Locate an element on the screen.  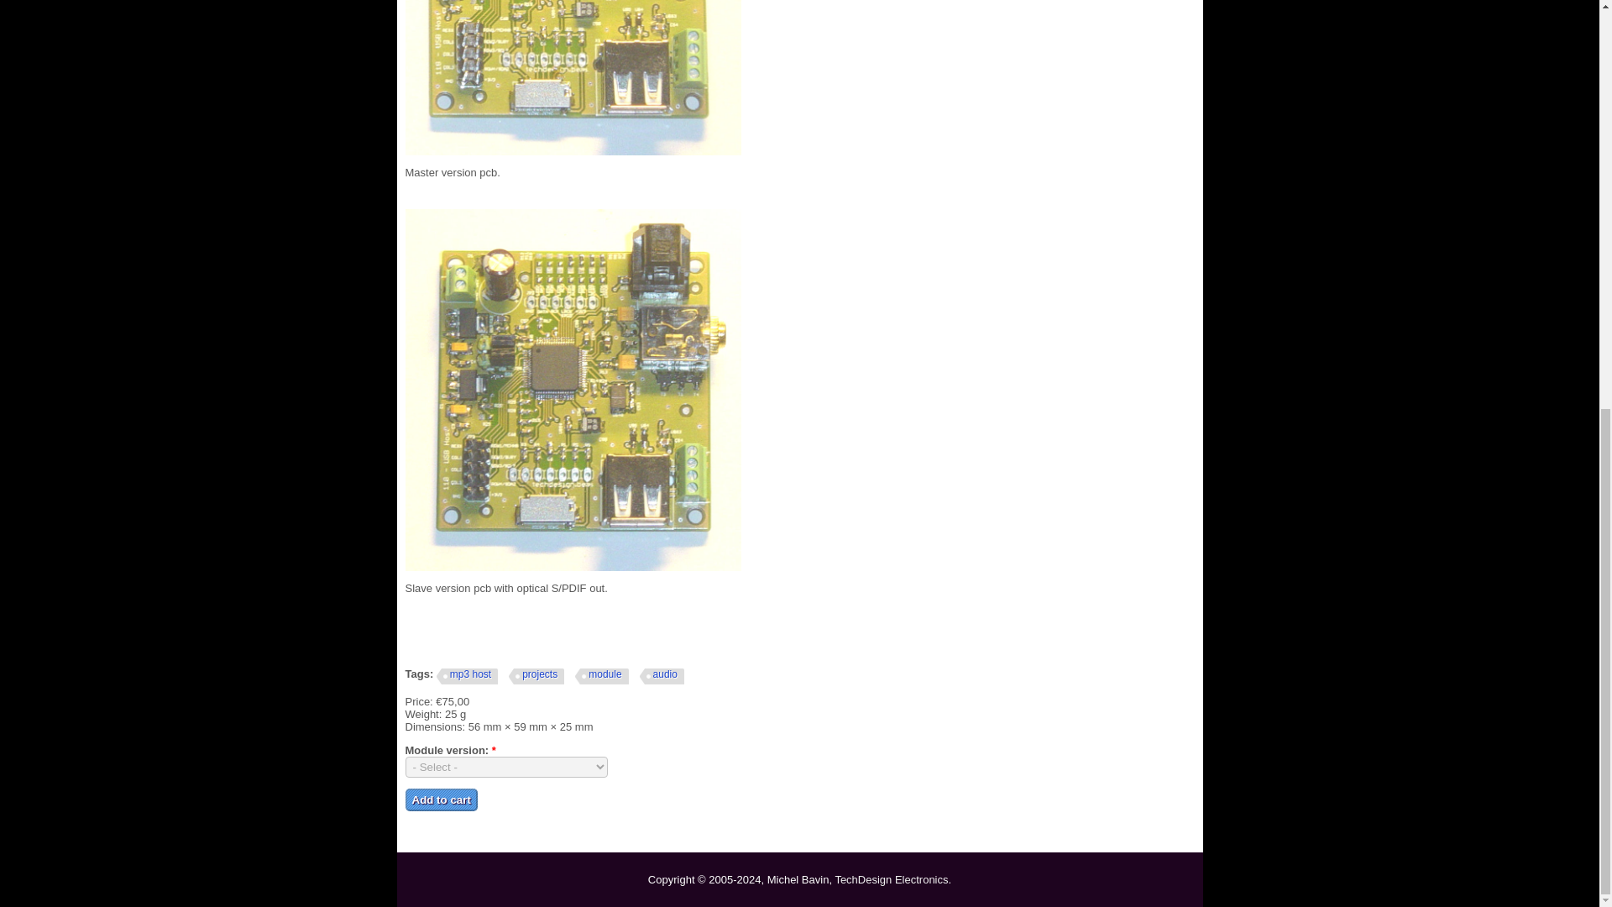
projects is located at coordinates (536, 677).